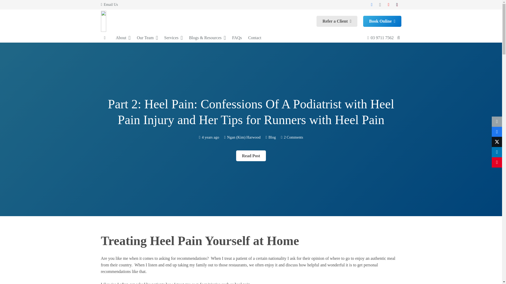 This screenshot has height=284, width=506. Describe the element at coordinates (123, 38) in the screenshot. I see `About` at that location.